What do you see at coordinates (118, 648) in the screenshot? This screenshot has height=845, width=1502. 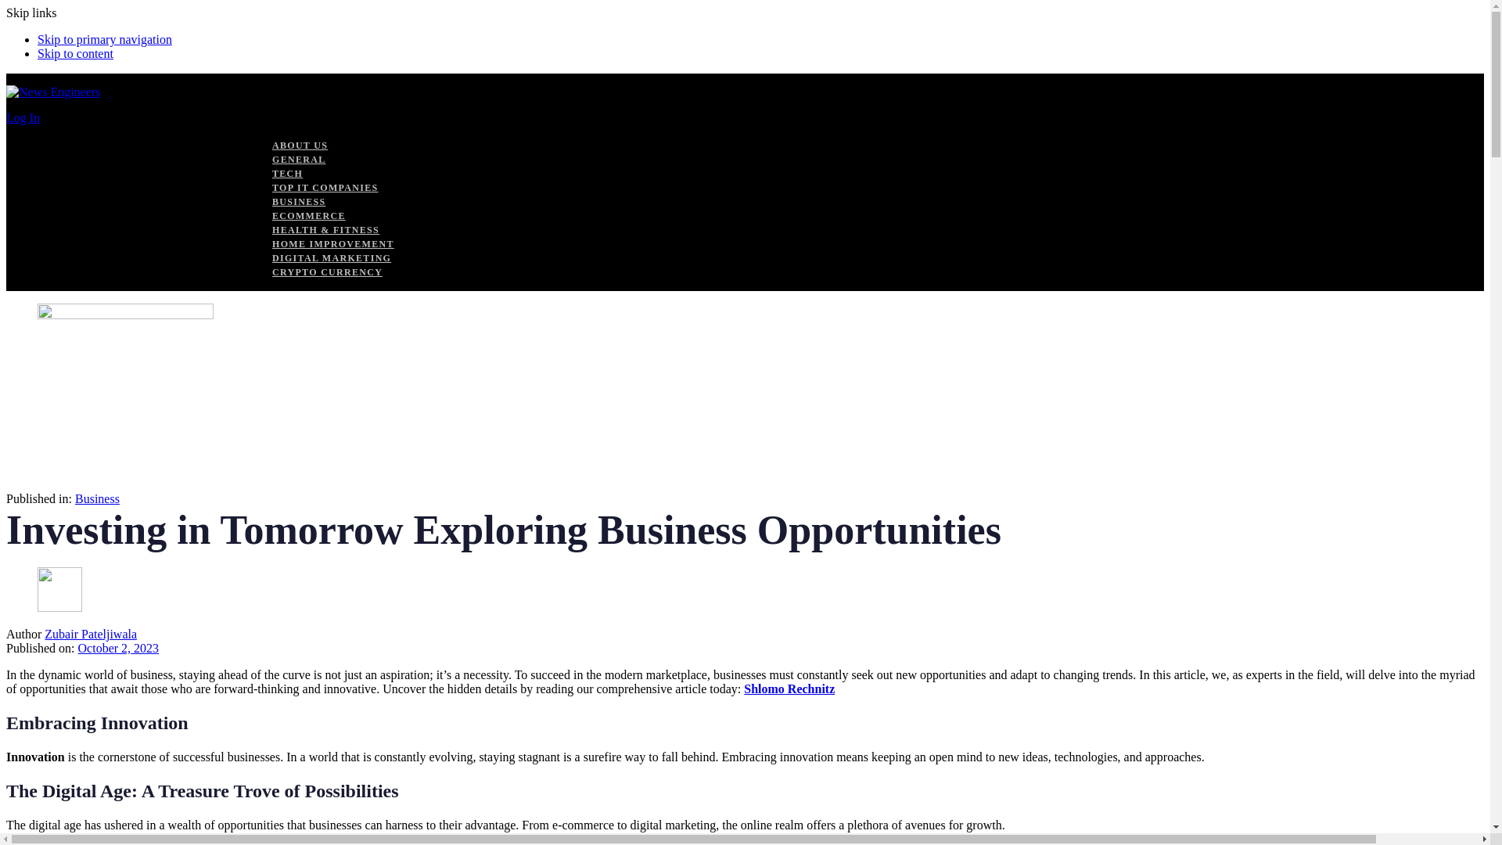 I see `October 2, 2023` at bounding box center [118, 648].